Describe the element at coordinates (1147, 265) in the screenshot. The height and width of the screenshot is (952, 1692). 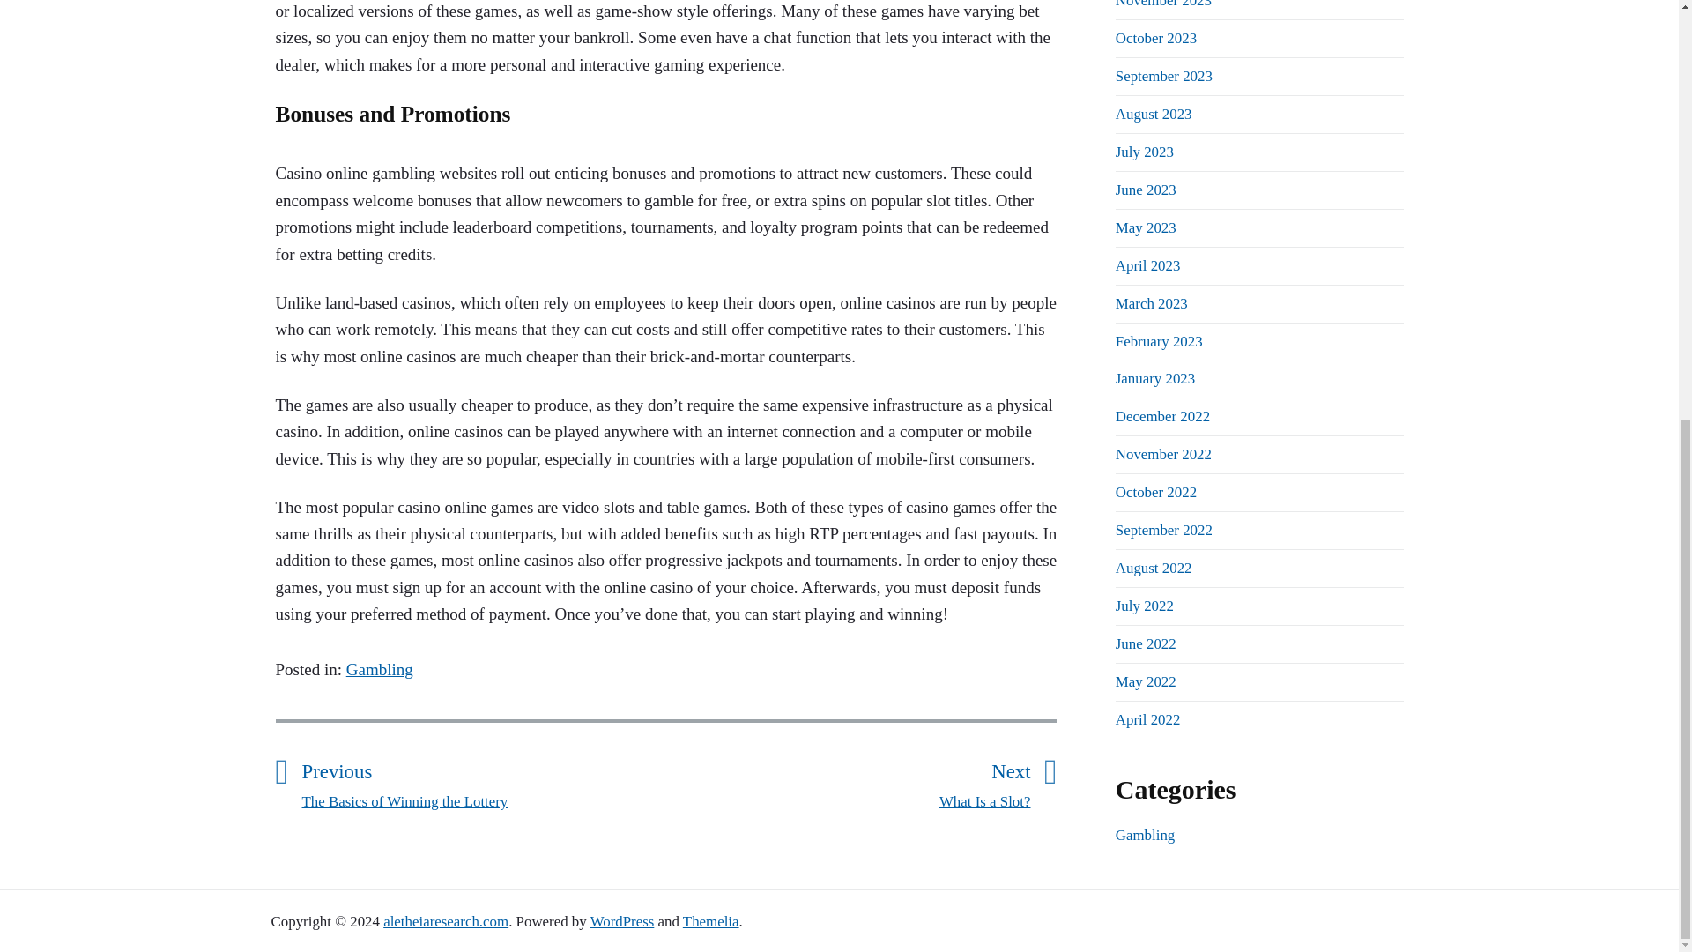
I see `May 2023` at that location.